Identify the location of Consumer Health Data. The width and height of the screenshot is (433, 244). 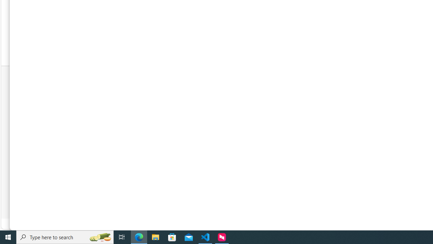
(390, 203).